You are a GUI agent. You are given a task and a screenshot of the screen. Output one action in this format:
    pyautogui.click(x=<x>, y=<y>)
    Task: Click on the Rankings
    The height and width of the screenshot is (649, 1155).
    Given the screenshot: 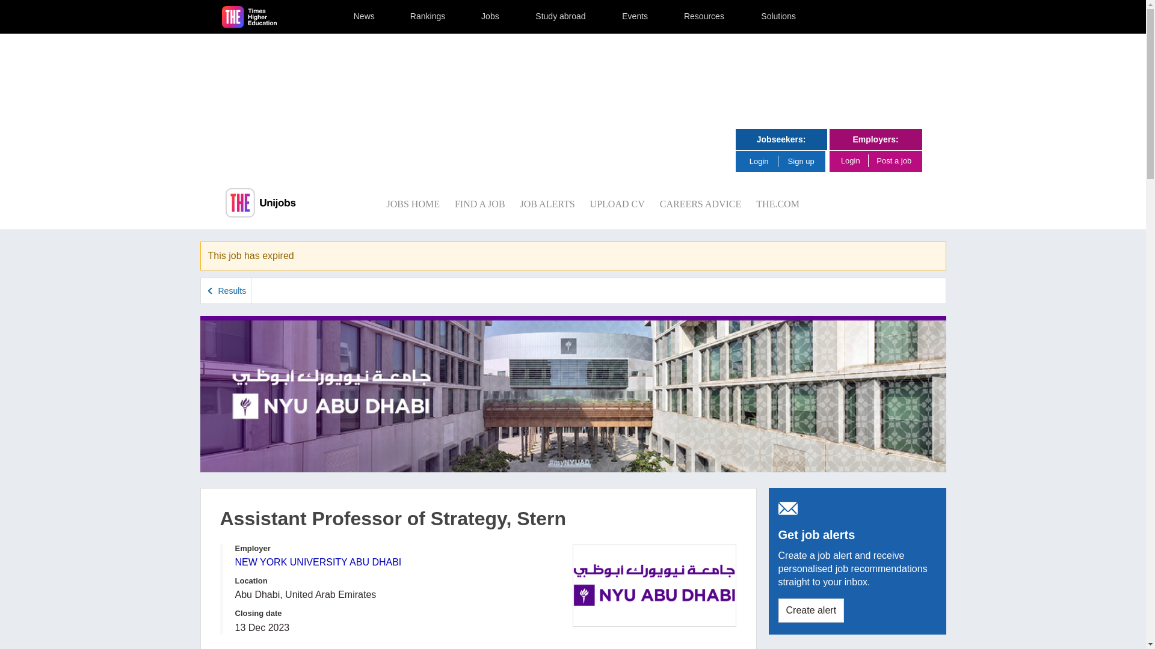 What is the action you would take?
    pyautogui.click(x=428, y=17)
    